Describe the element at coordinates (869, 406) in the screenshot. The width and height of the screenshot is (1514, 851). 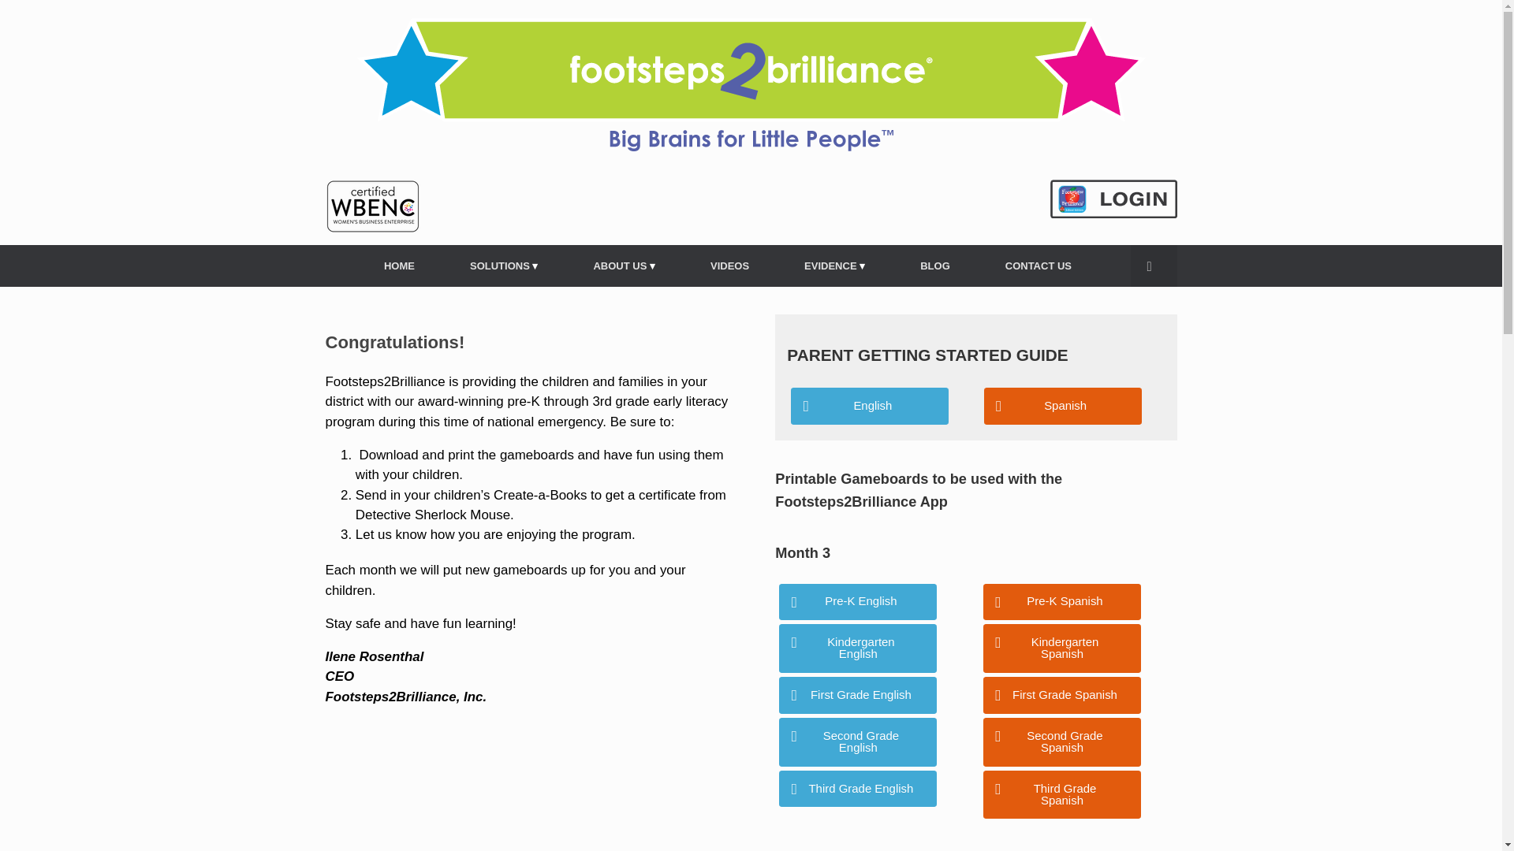
I see `English` at that location.